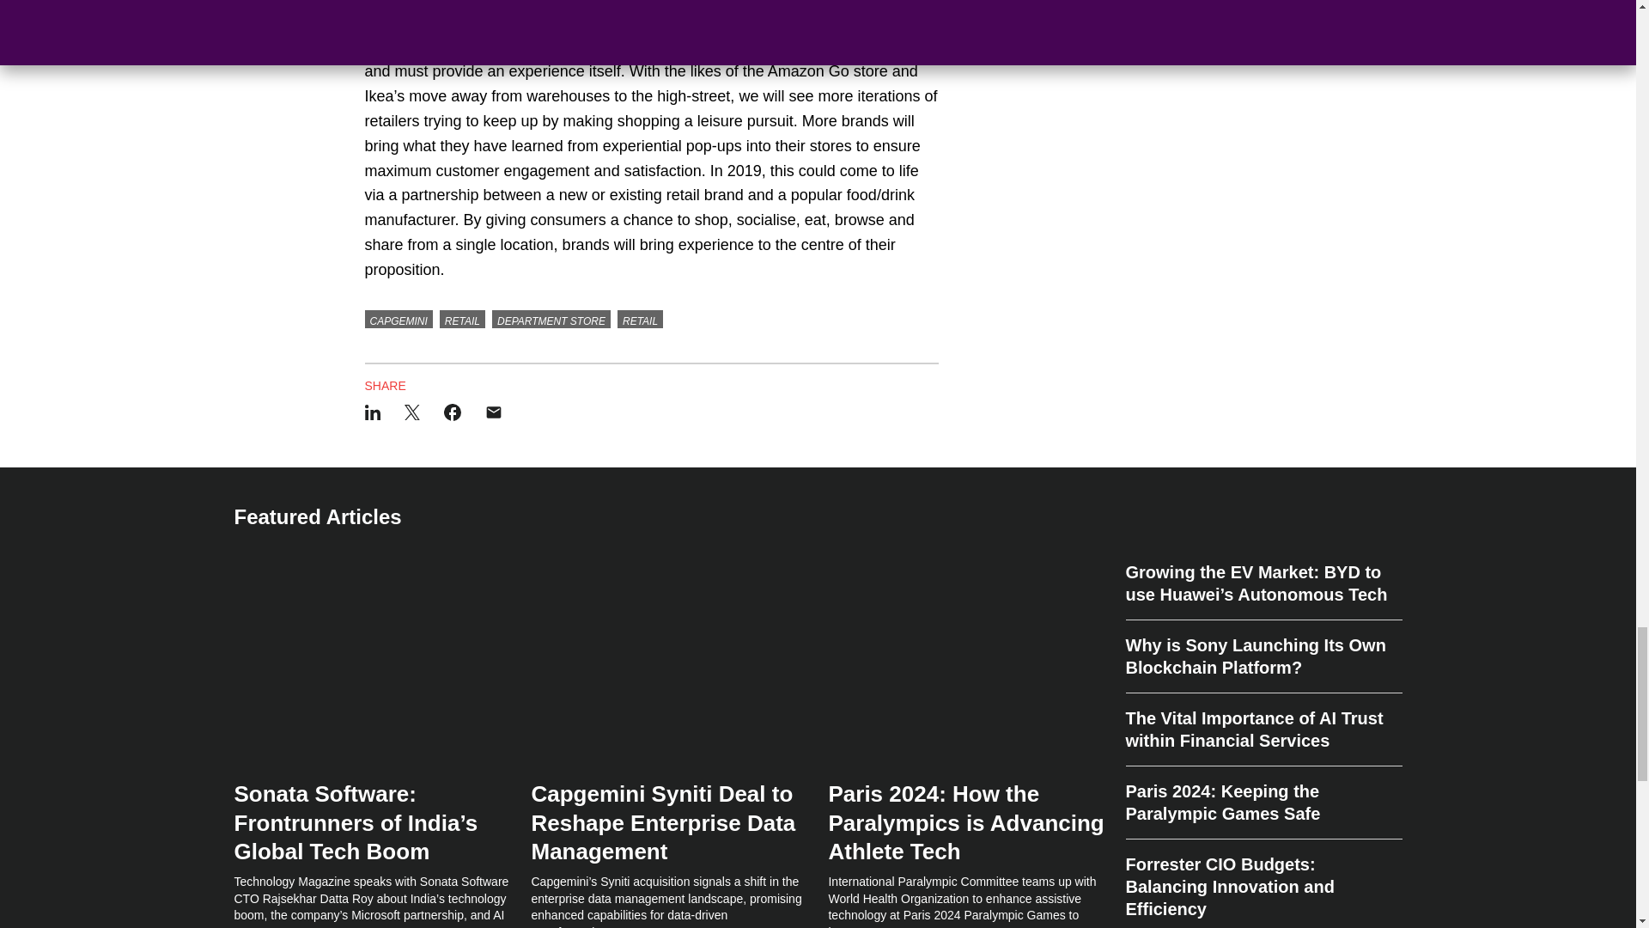 This screenshot has height=928, width=1649. I want to click on Forrester CIO Budgets: Balancing Innovation and Efficiency, so click(1263, 880).